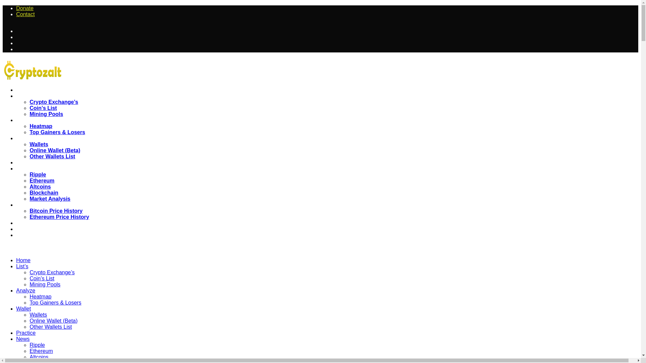 The height and width of the screenshot is (363, 646). Describe the element at coordinates (25, 17) in the screenshot. I see `Donate` at that location.